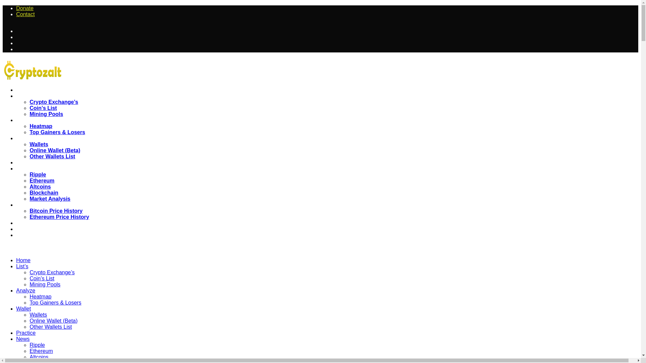 The height and width of the screenshot is (363, 646). Describe the element at coordinates (25, 17) in the screenshot. I see `Donate` at that location.